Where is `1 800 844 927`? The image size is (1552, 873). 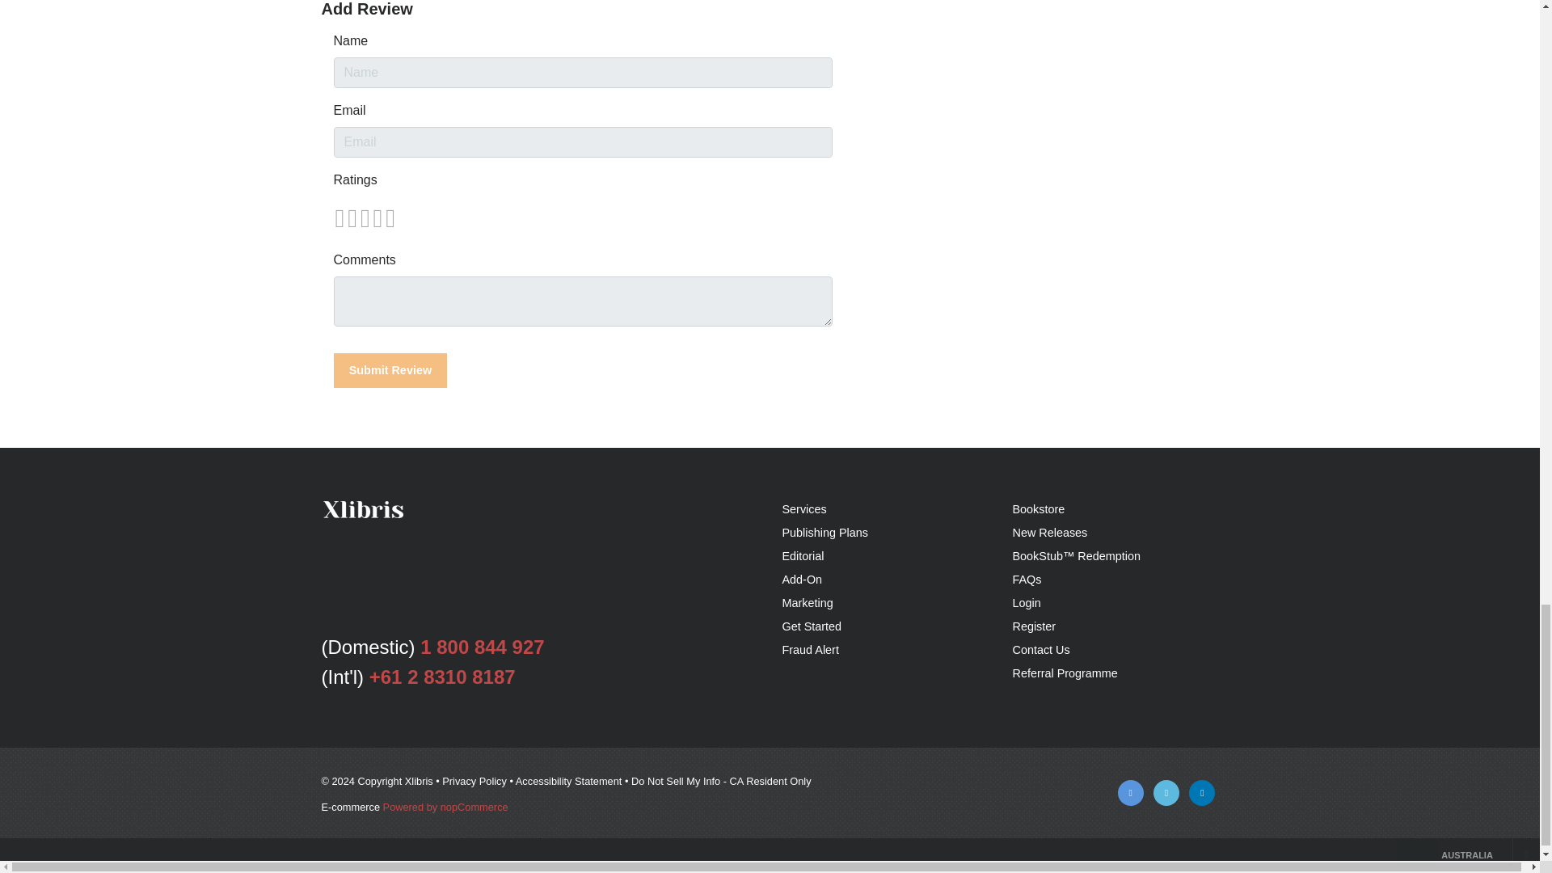
1 800 844 927 is located at coordinates (482, 647).